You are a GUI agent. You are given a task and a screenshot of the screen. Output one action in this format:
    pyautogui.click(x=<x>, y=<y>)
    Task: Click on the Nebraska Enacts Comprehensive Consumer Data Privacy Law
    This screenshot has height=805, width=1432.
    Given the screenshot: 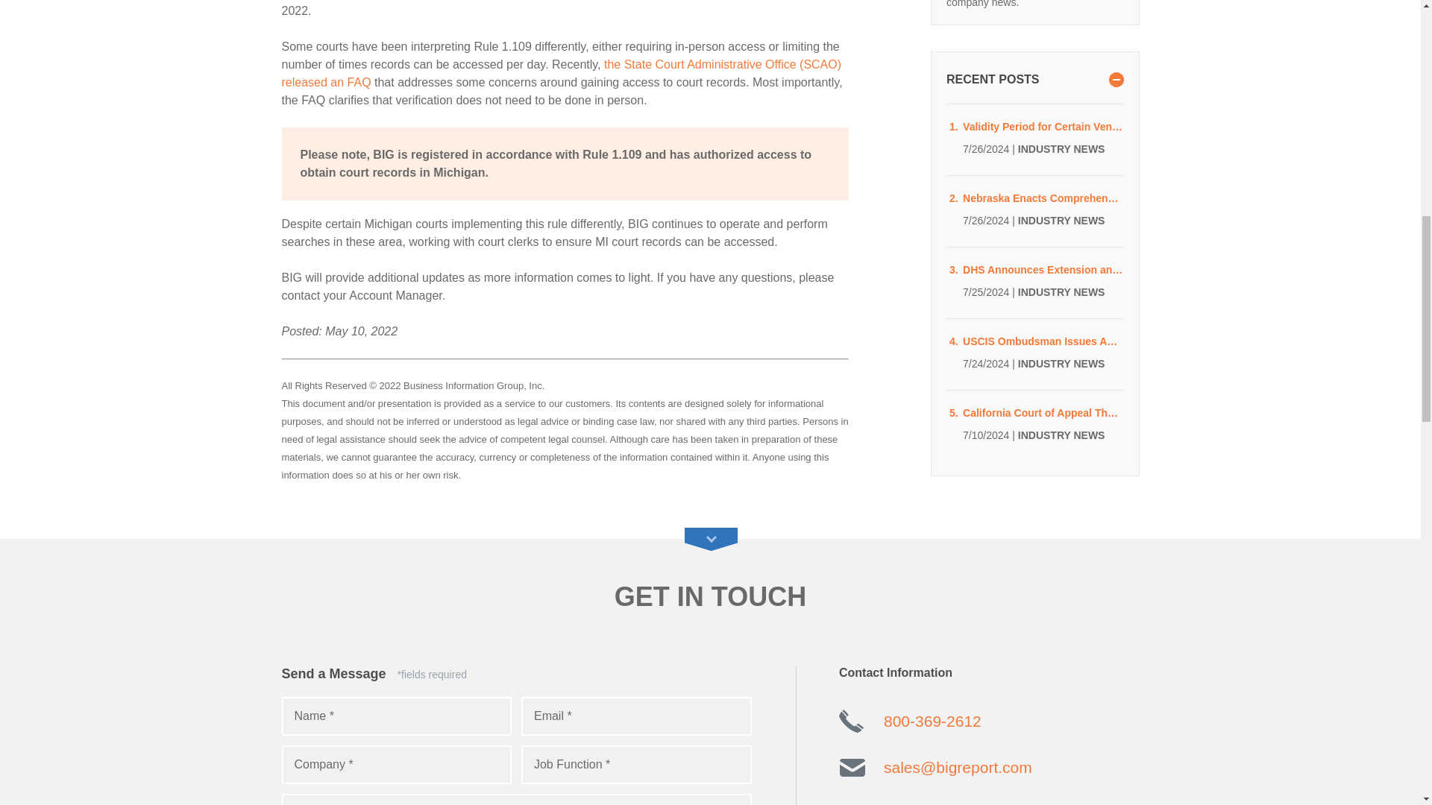 What is the action you would take?
    pyautogui.click(x=1043, y=198)
    